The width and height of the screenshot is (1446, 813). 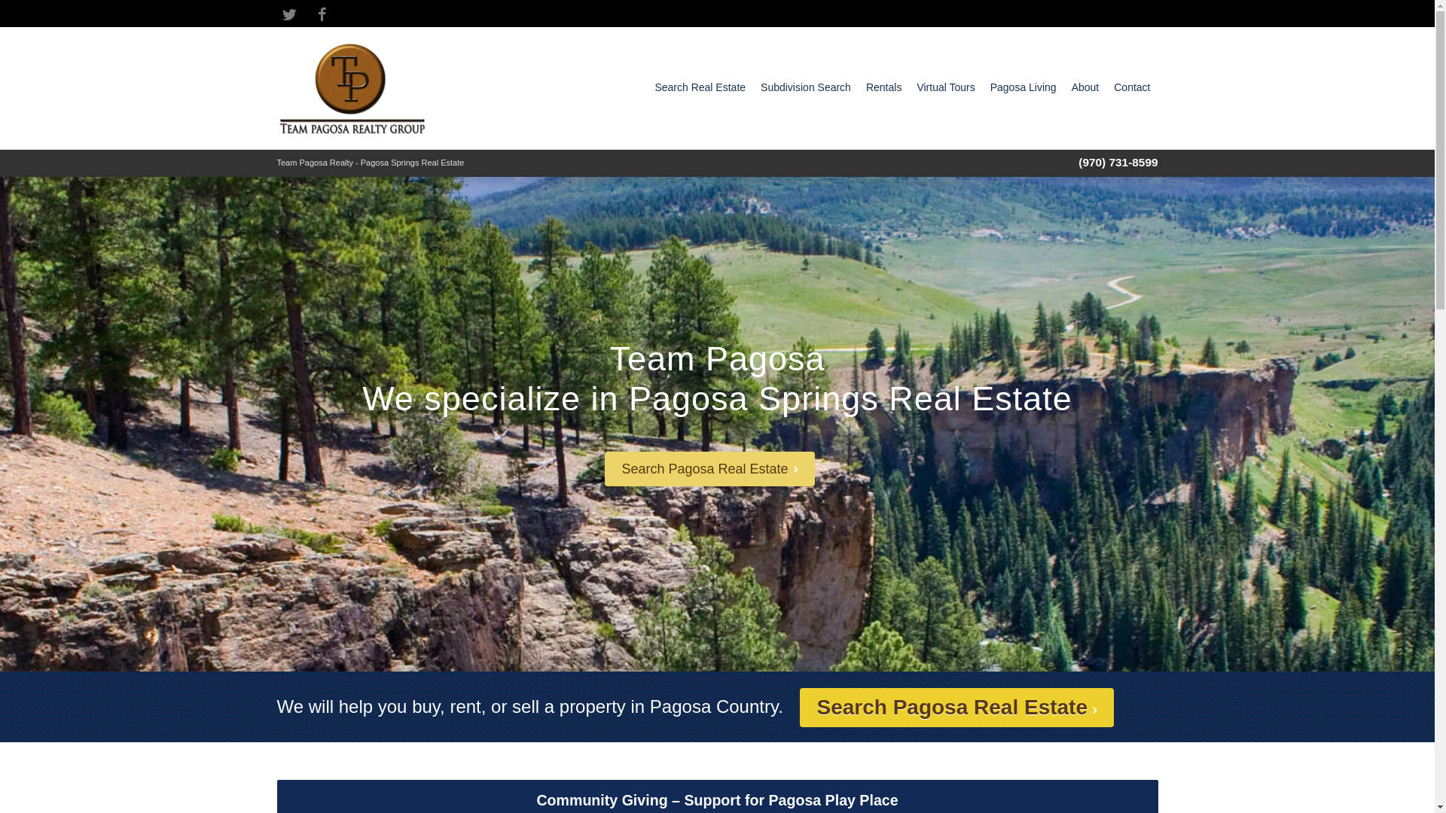 I want to click on Subdivision Search, so click(x=806, y=87).